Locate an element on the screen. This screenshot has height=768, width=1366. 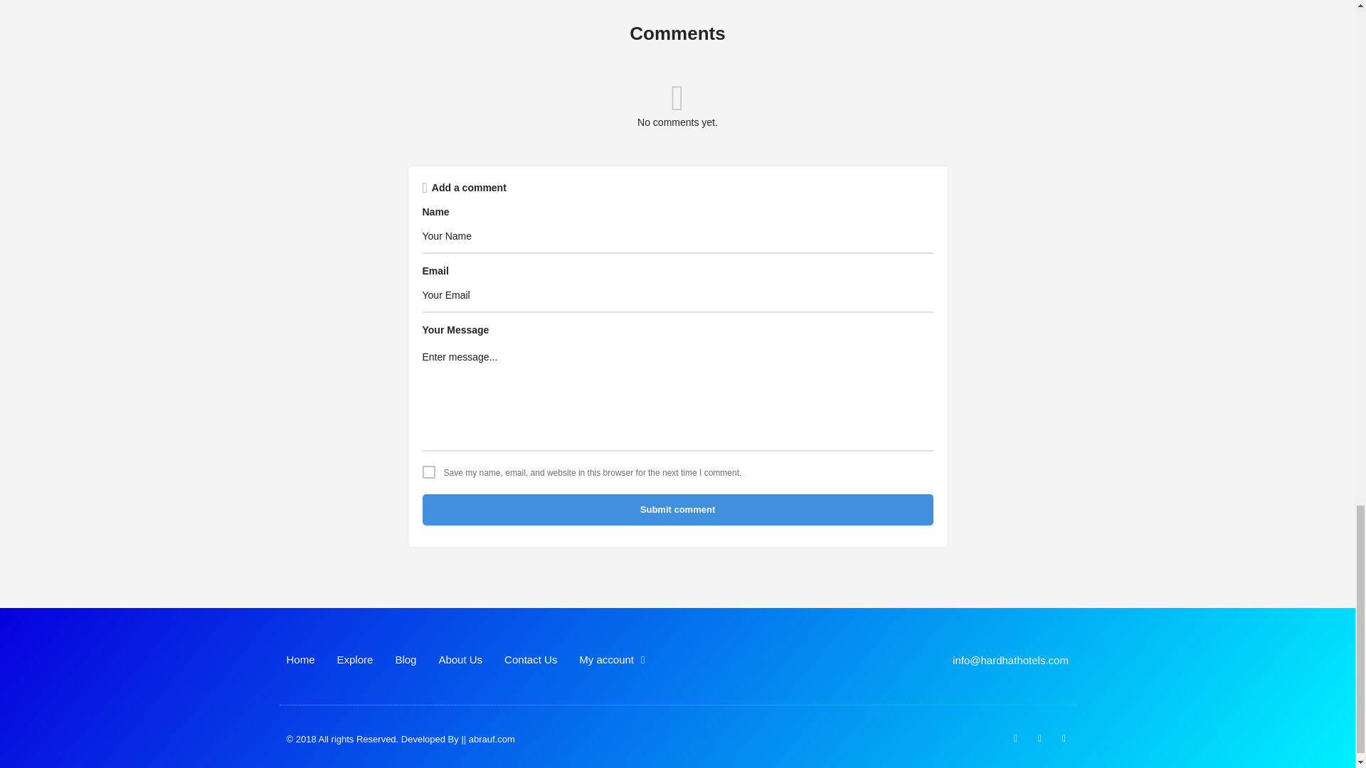
Blog is located at coordinates (406, 660).